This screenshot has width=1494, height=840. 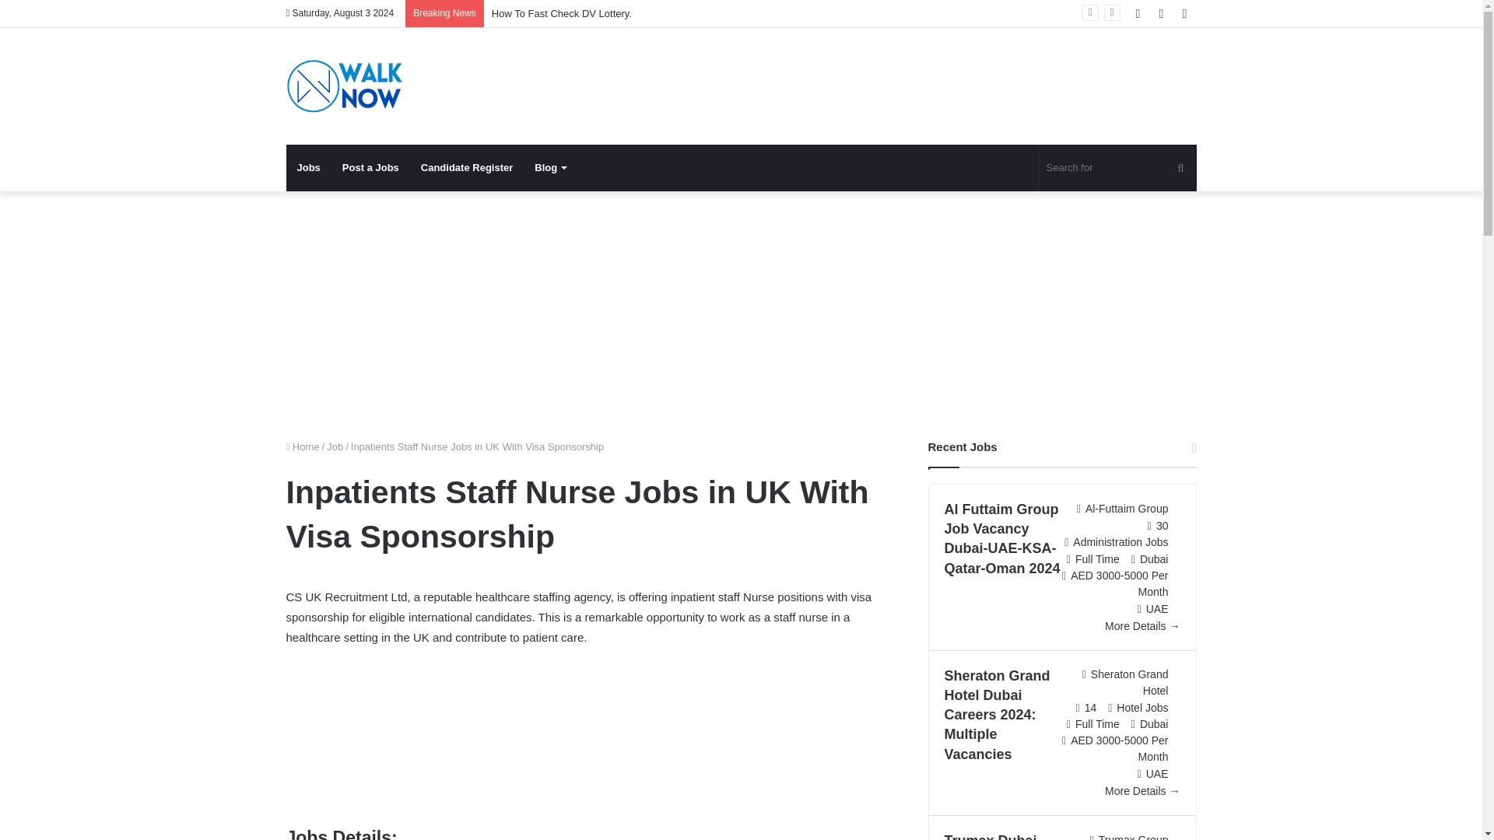 What do you see at coordinates (1002, 538) in the screenshot?
I see `Al Futtaim Group Job Vacancy Dubai-UAE-KSA-Qatar-Oman 2024` at bounding box center [1002, 538].